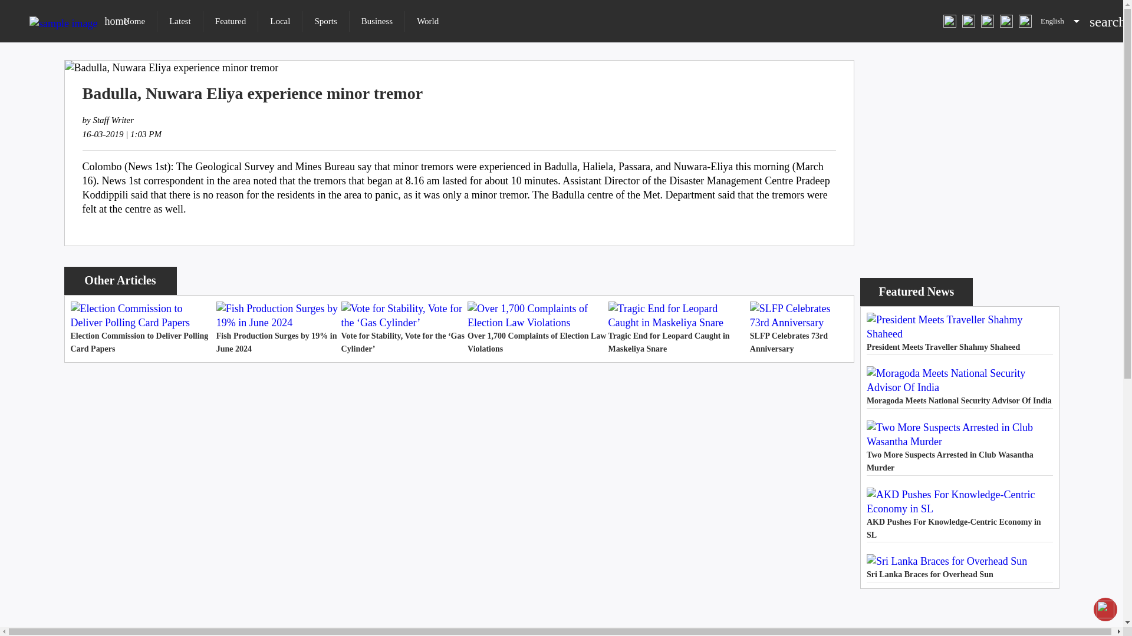 Image resolution: width=1132 pixels, height=636 pixels. Describe the element at coordinates (679, 329) in the screenshot. I see `Tragic End for Leopard Caught in Maskeliya Snare` at that location.